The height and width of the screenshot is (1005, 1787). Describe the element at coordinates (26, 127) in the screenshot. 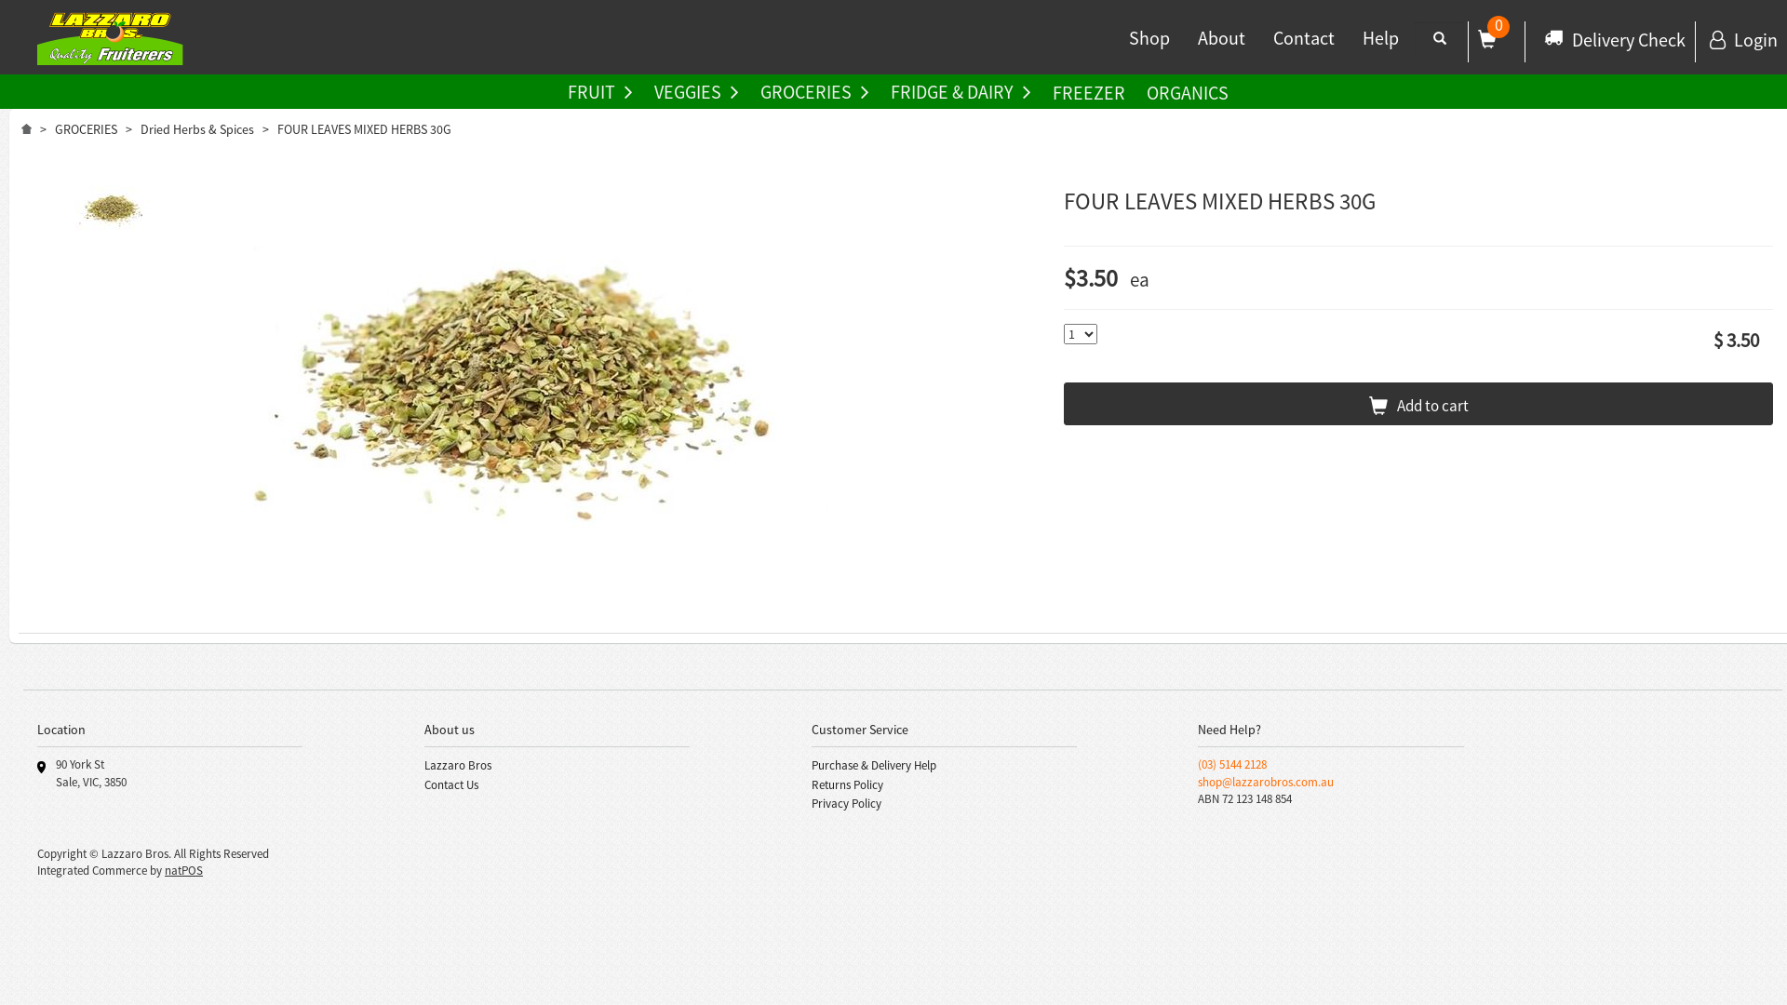

I see `Home` at that location.